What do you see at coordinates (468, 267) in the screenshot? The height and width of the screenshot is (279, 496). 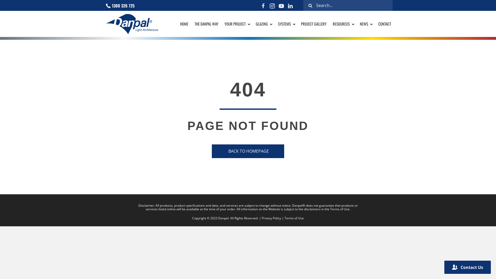 I see `Contact Us` at bounding box center [468, 267].